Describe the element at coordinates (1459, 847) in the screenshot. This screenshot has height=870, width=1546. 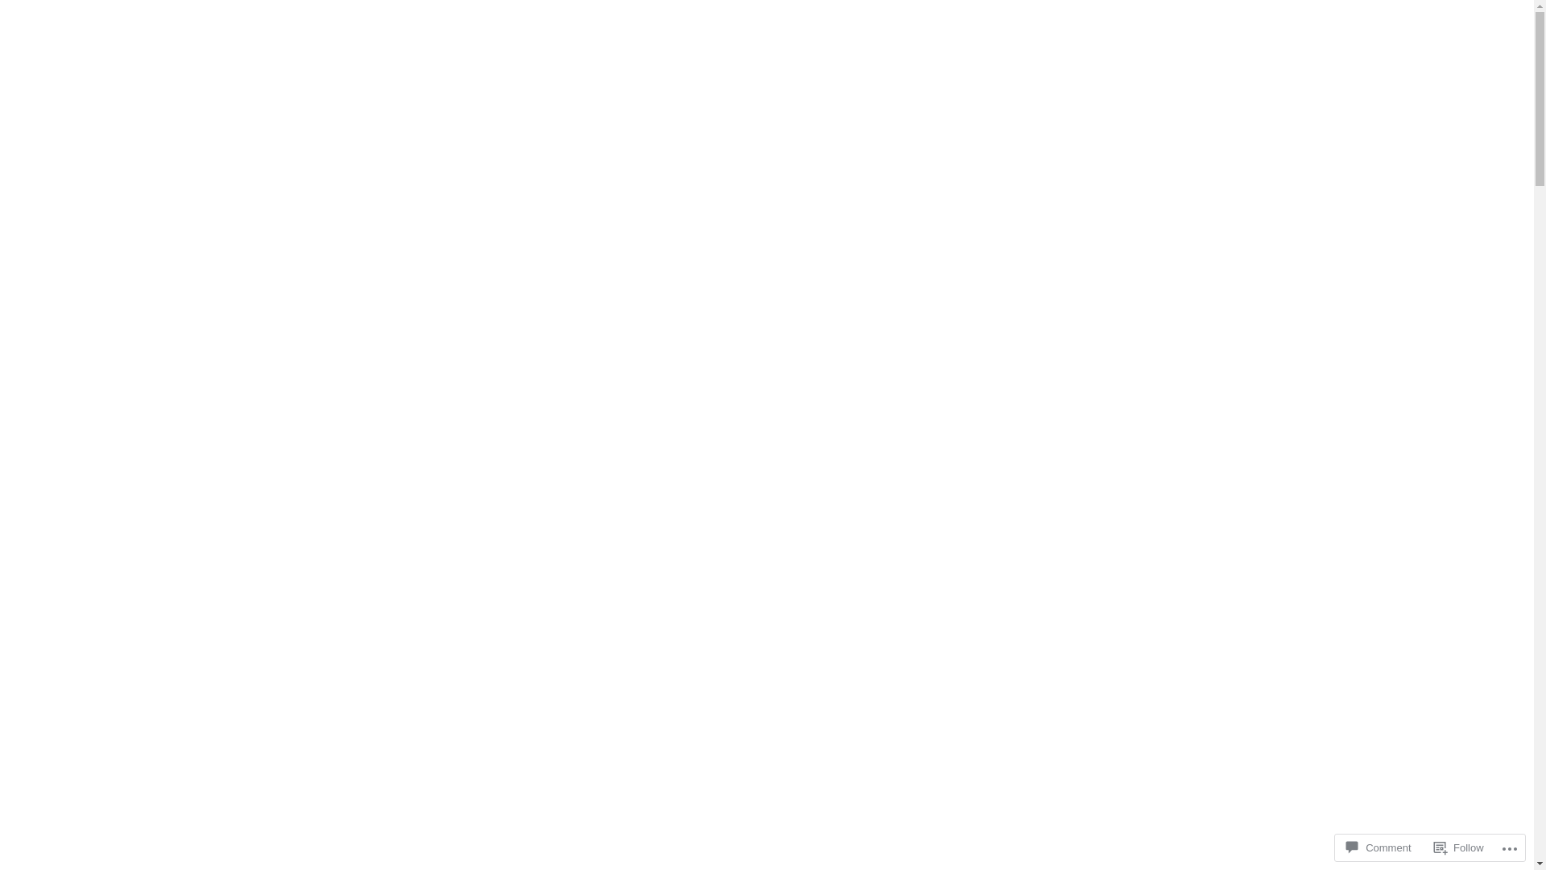
I see `Follow` at that location.